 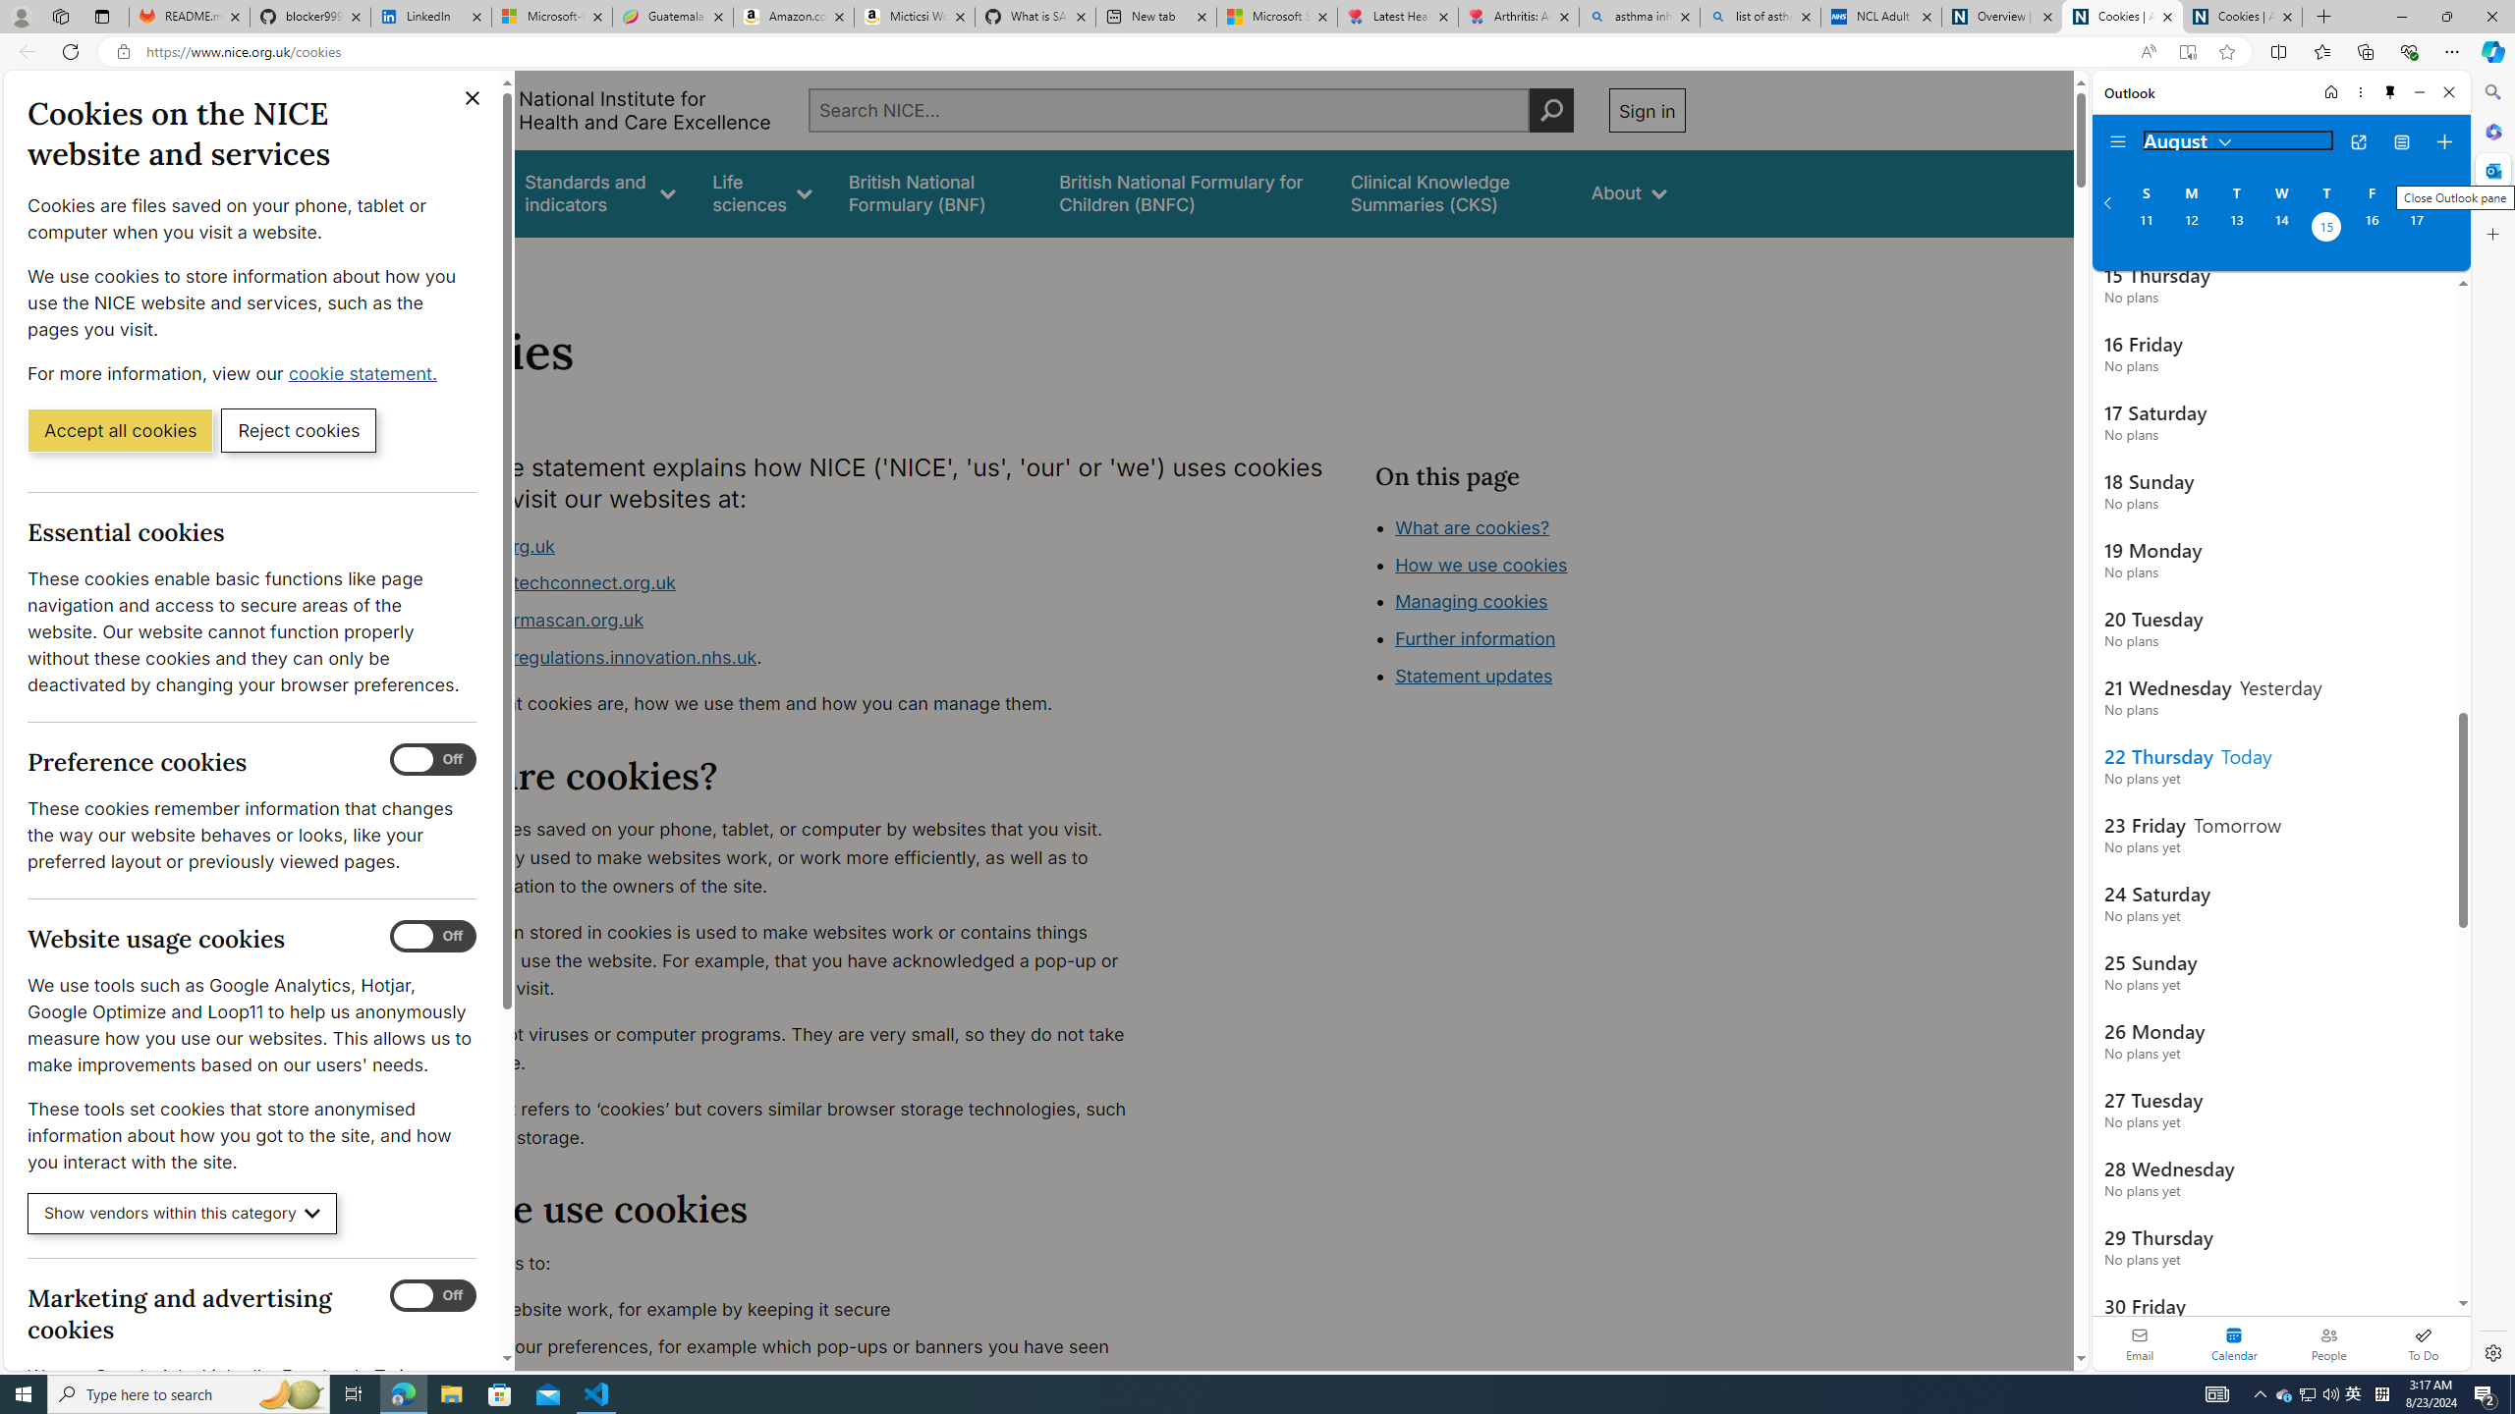 What do you see at coordinates (2140, 1343) in the screenshot?
I see `Email` at bounding box center [2140, 1343].